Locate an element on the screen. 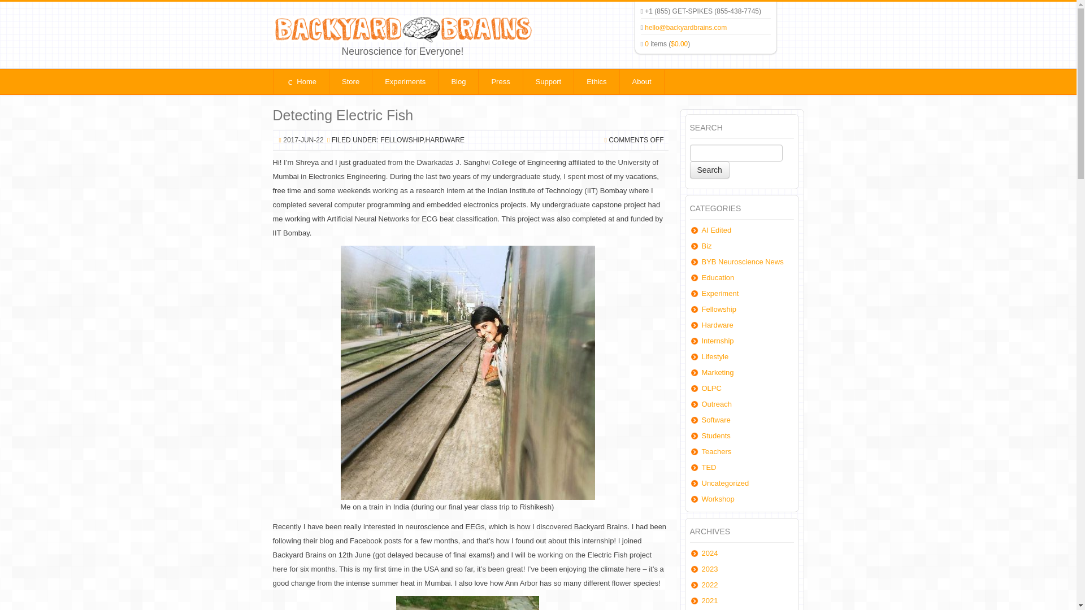  About is located at coordinates (642, 82).